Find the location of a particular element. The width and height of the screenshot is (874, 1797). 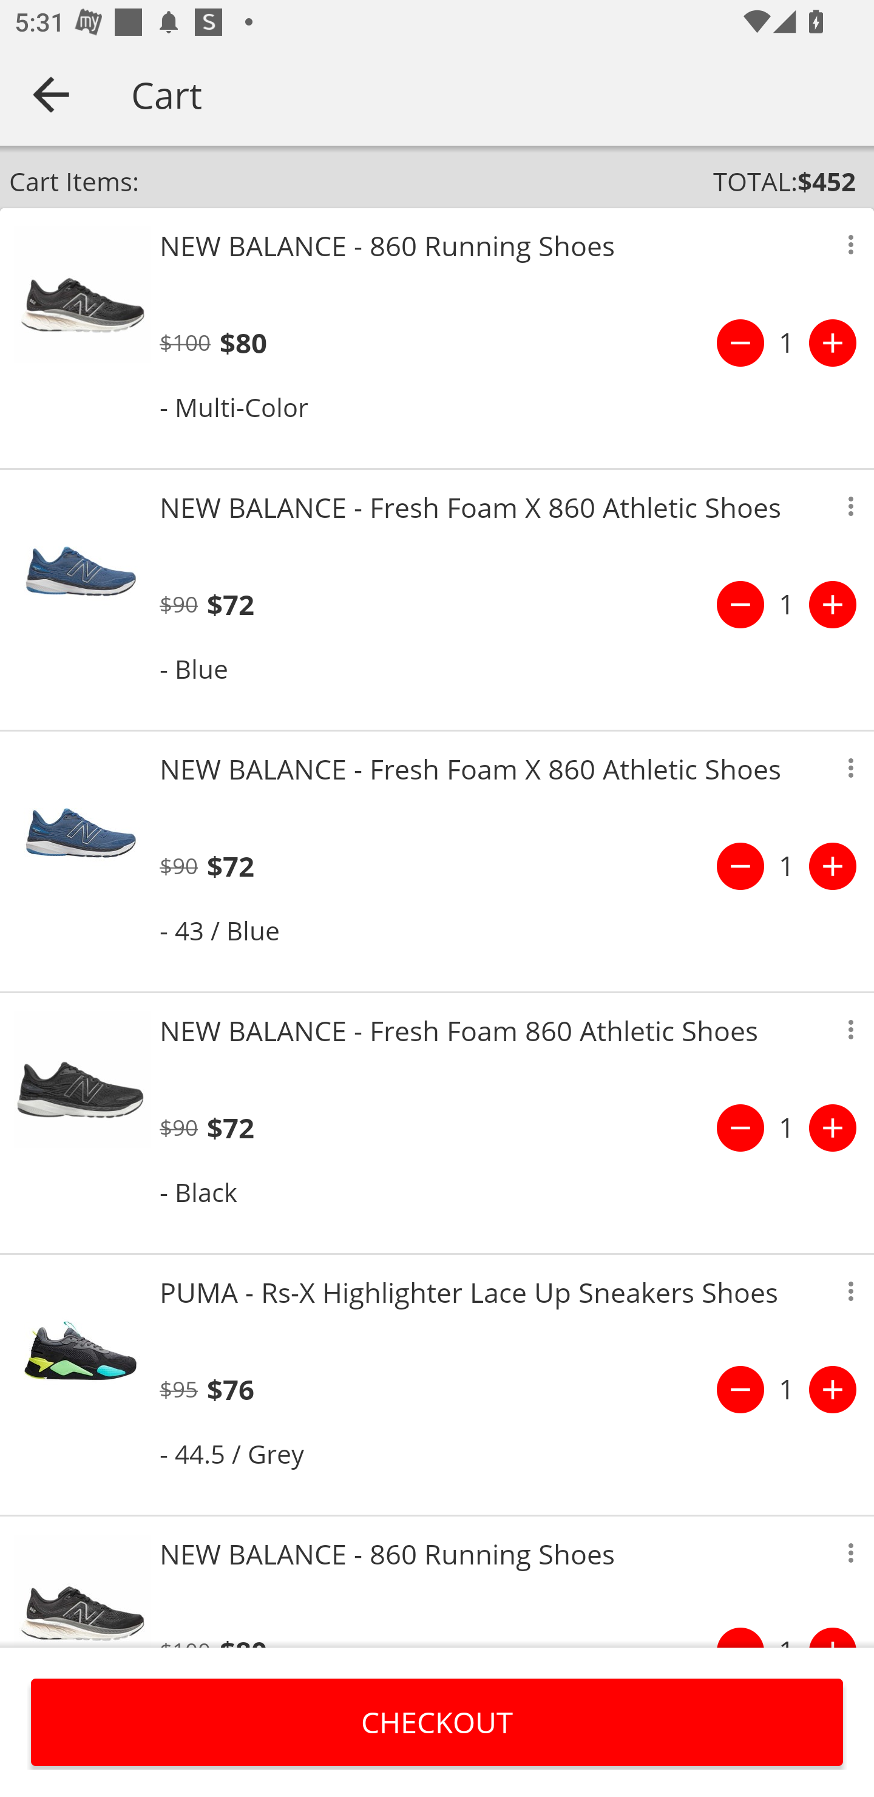

1 is located at coordinates (787, 343).